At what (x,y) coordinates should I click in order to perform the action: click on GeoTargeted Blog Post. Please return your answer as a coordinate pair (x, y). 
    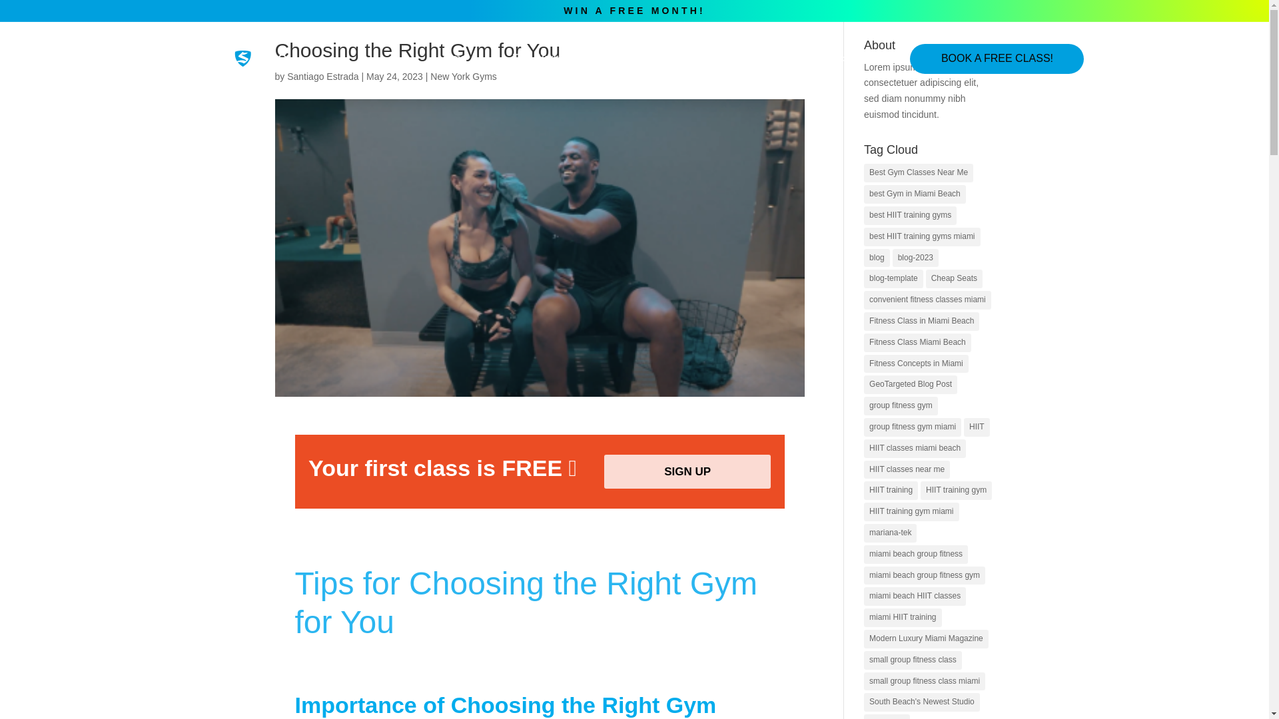
    Looking at the image, I should click on (910, 384).